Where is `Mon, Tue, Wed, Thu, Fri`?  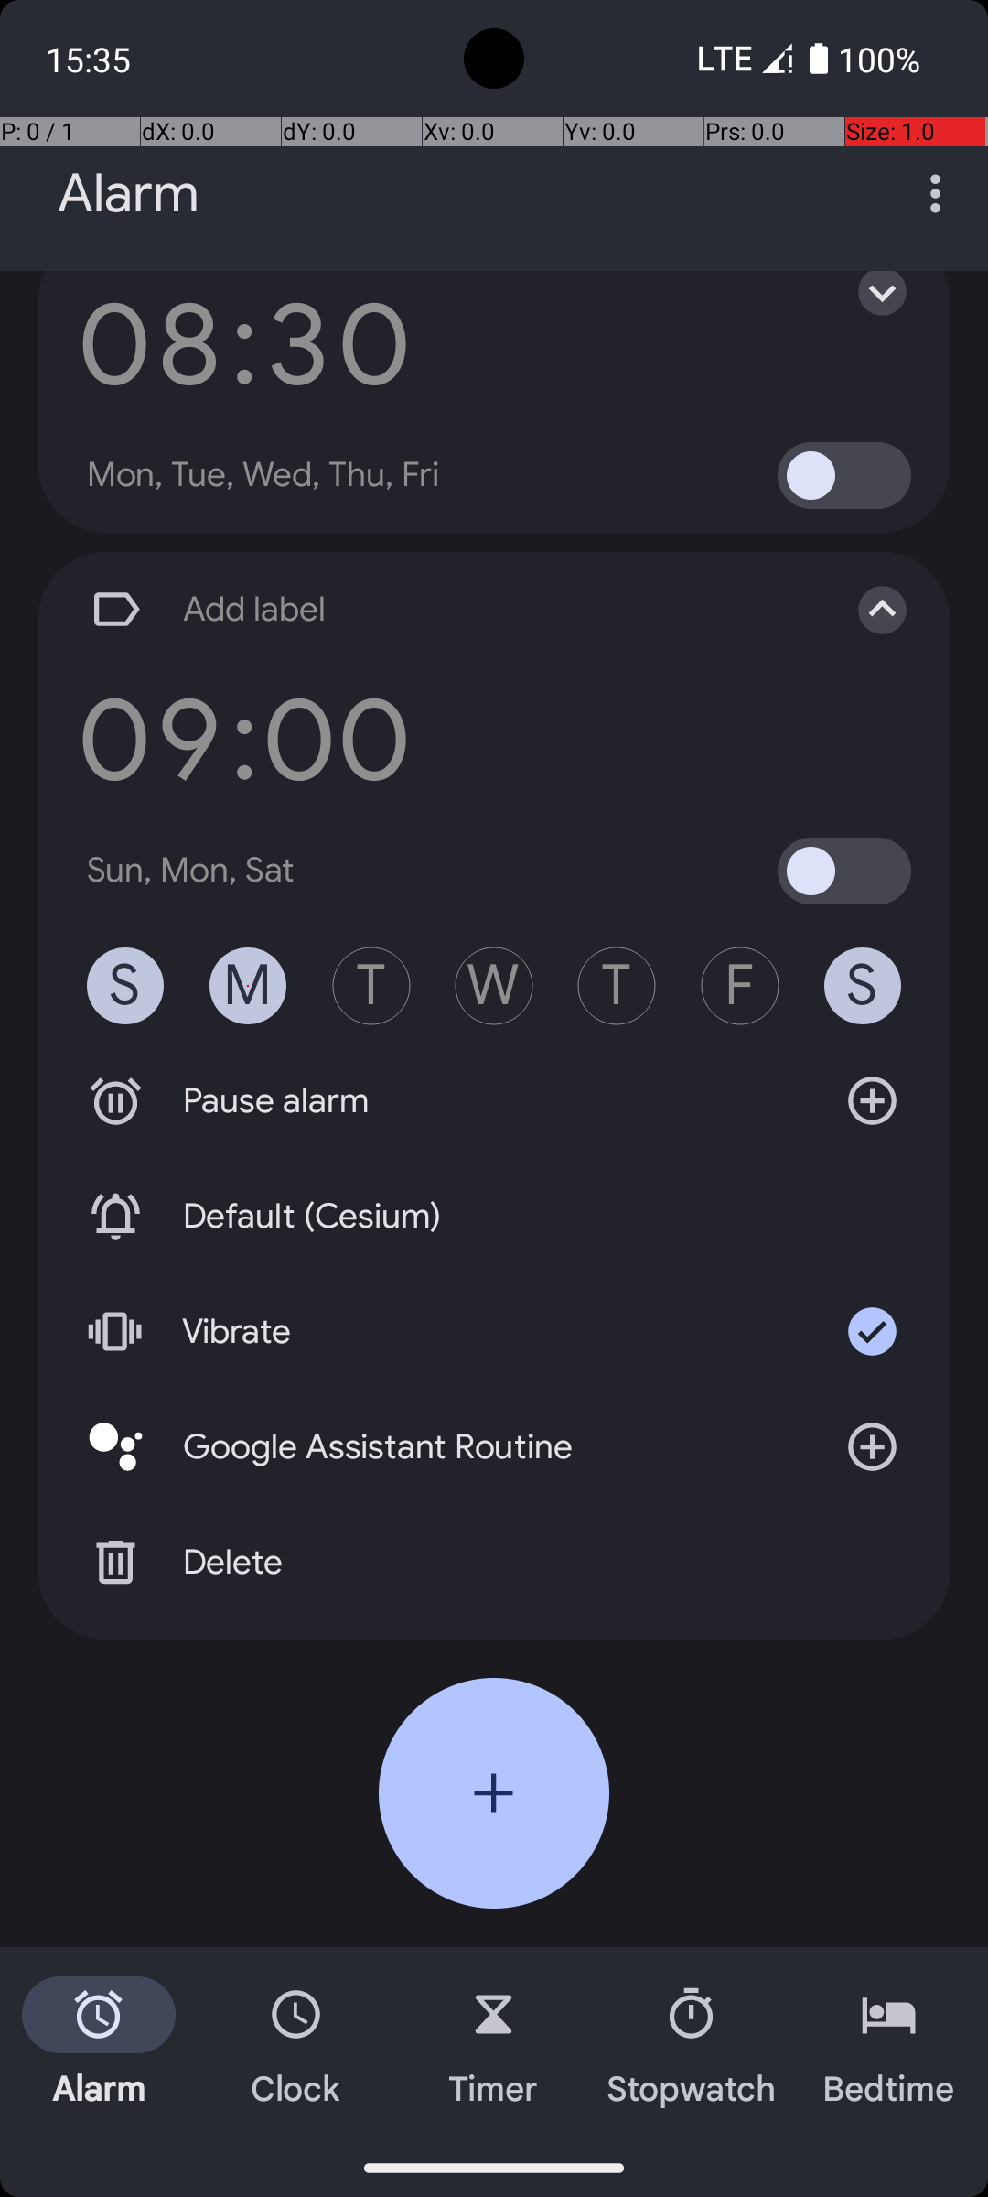 Mon, Tue, Wed, Thu, Fri is located at coordinates (263, 475).